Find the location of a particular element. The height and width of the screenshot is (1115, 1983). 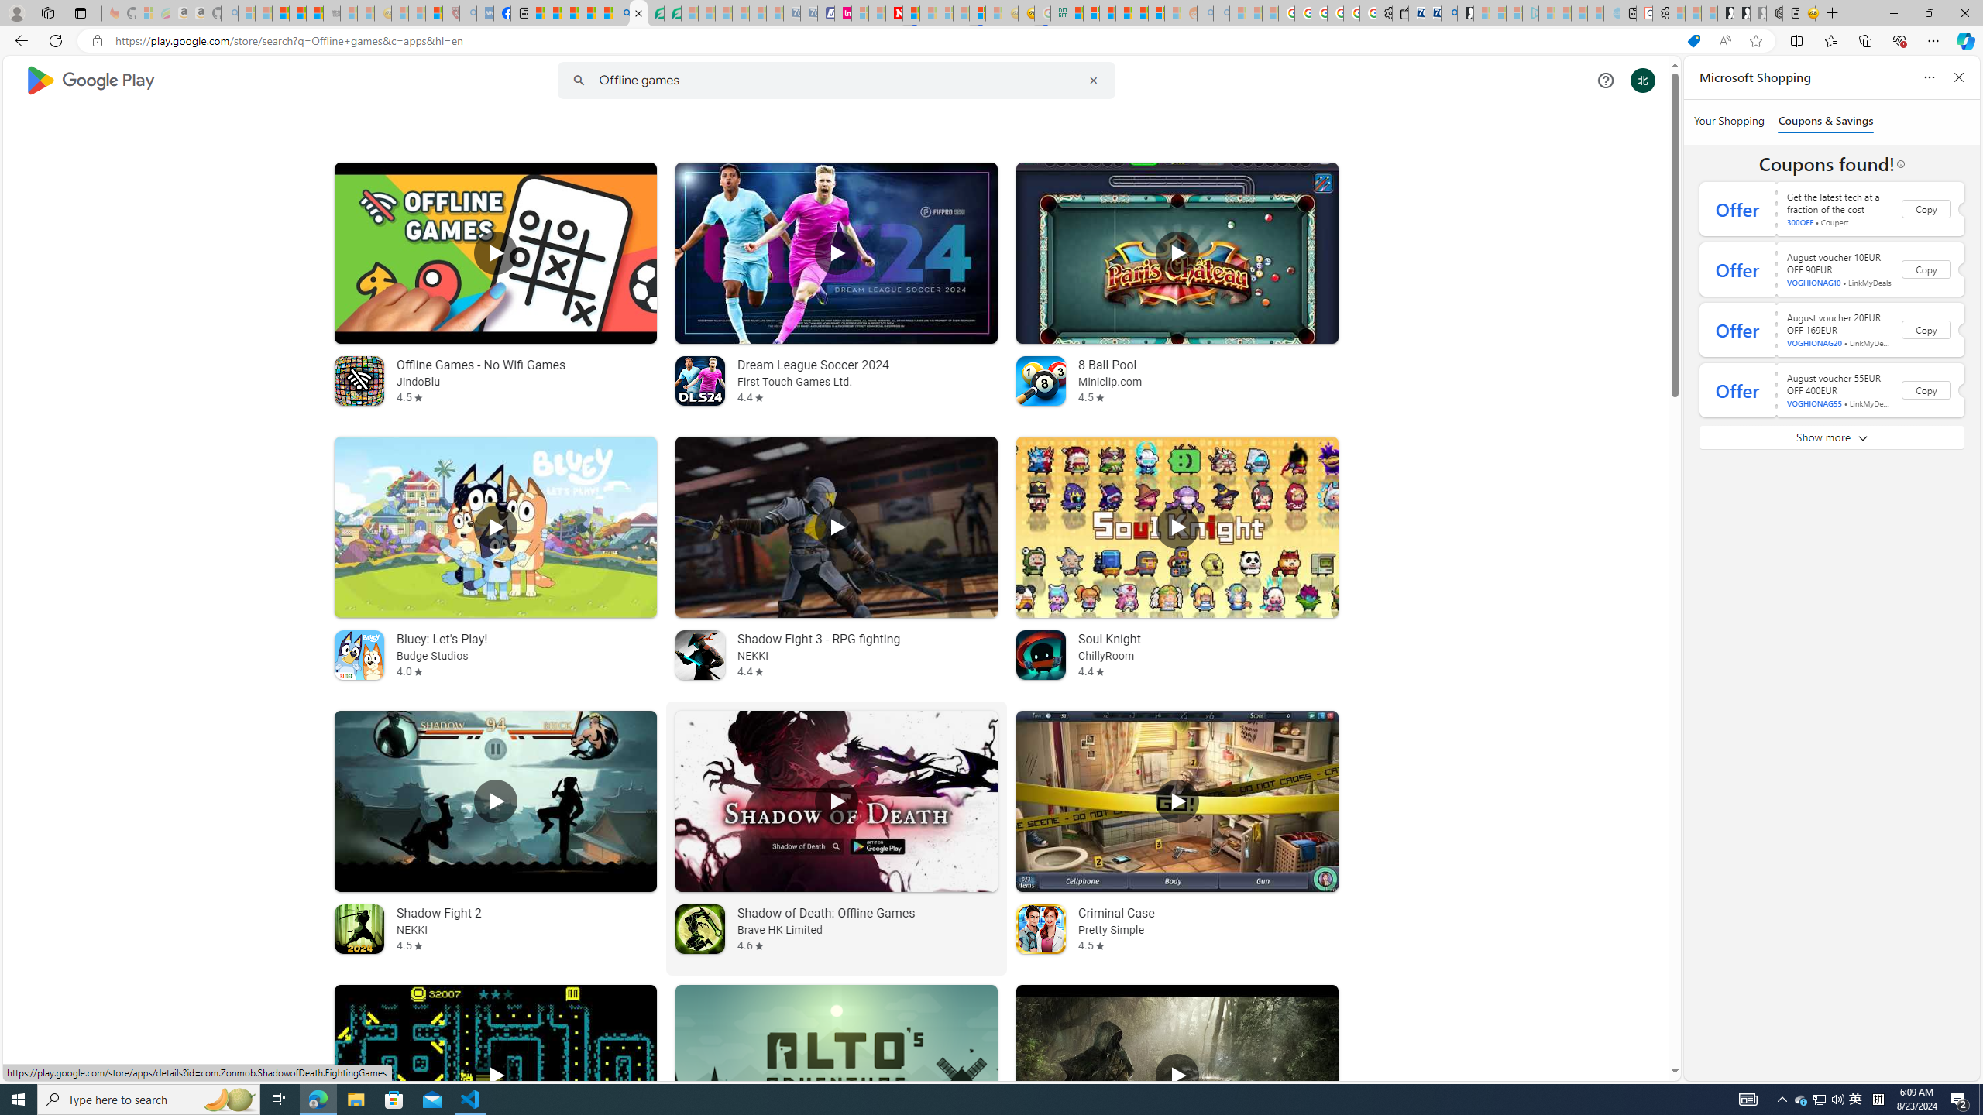

Copilot (Ctrl+Shift+.) is located at coordinates (1964, 40).